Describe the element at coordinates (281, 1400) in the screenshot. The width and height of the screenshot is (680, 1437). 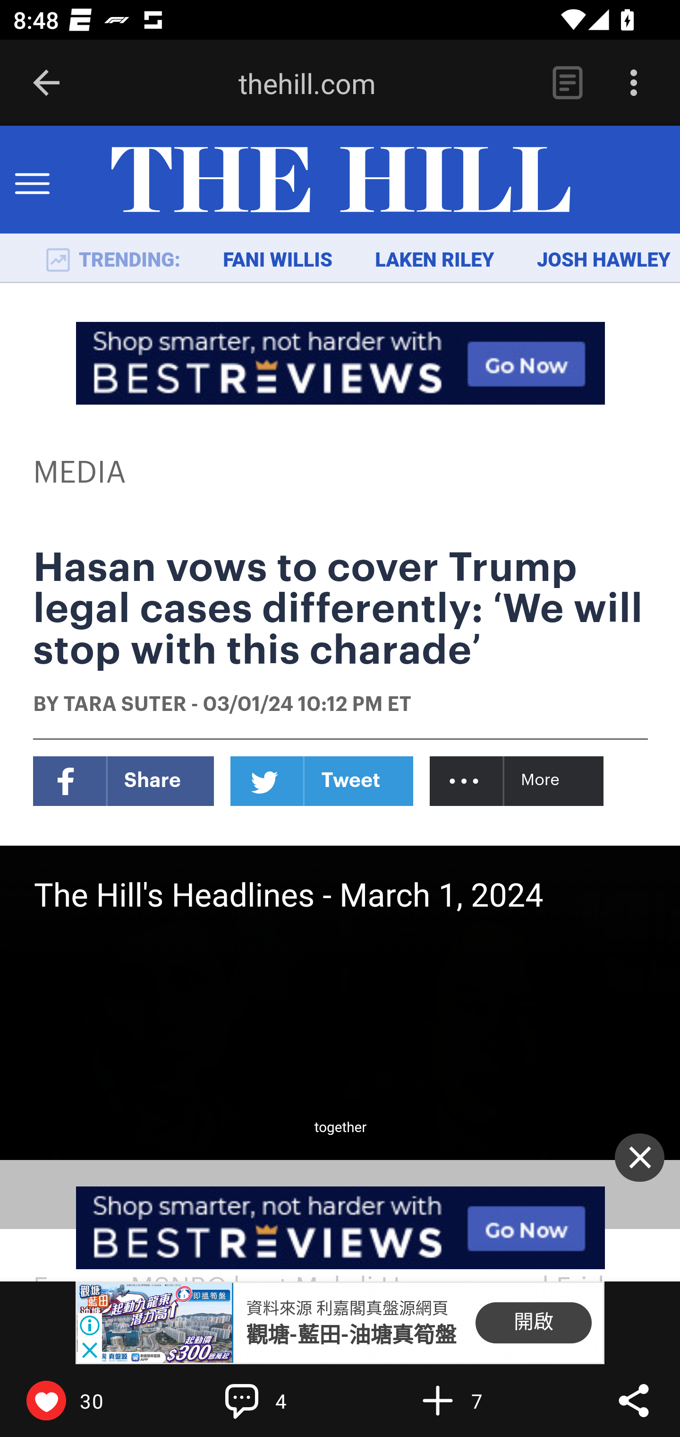
I see `Write a comment… 4` at that location.